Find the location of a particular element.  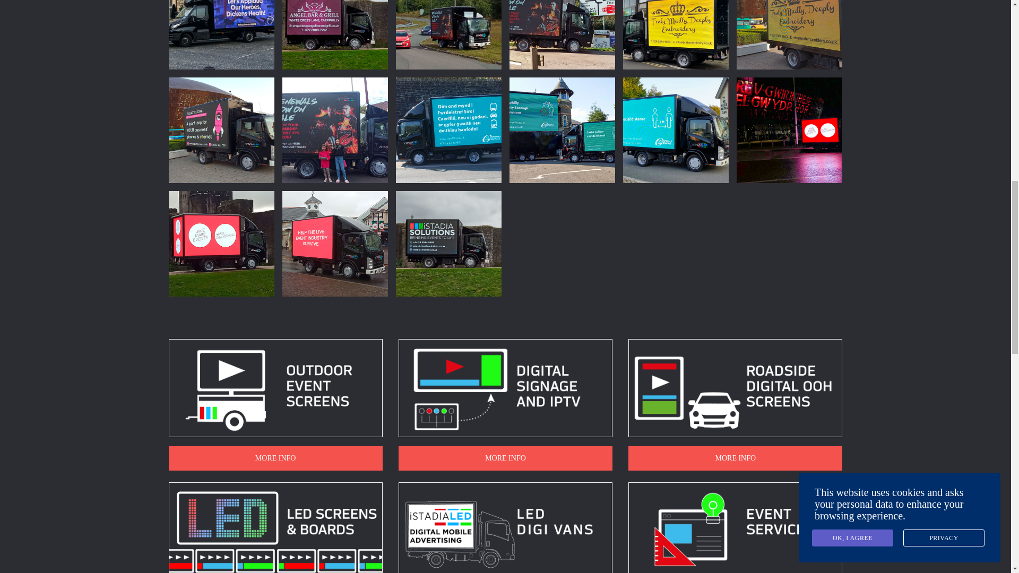

13 is located at coordinates (563, 34).